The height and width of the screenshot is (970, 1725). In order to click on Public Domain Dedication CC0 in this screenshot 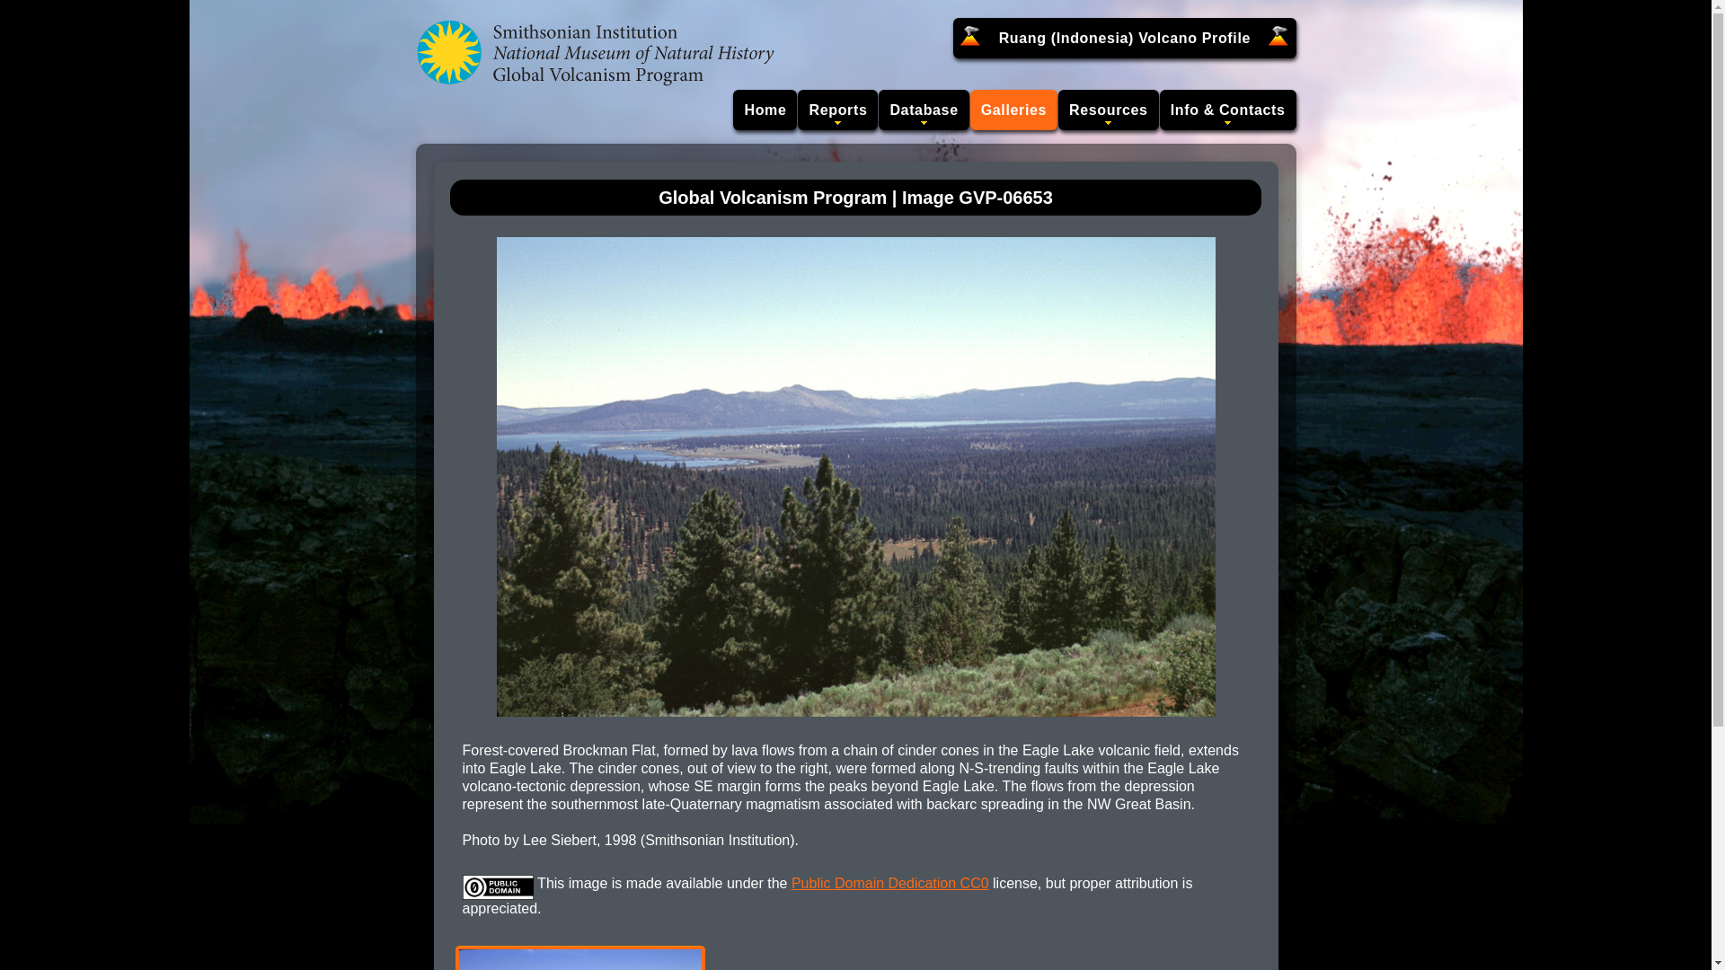, I will do `click(889, 884)`.